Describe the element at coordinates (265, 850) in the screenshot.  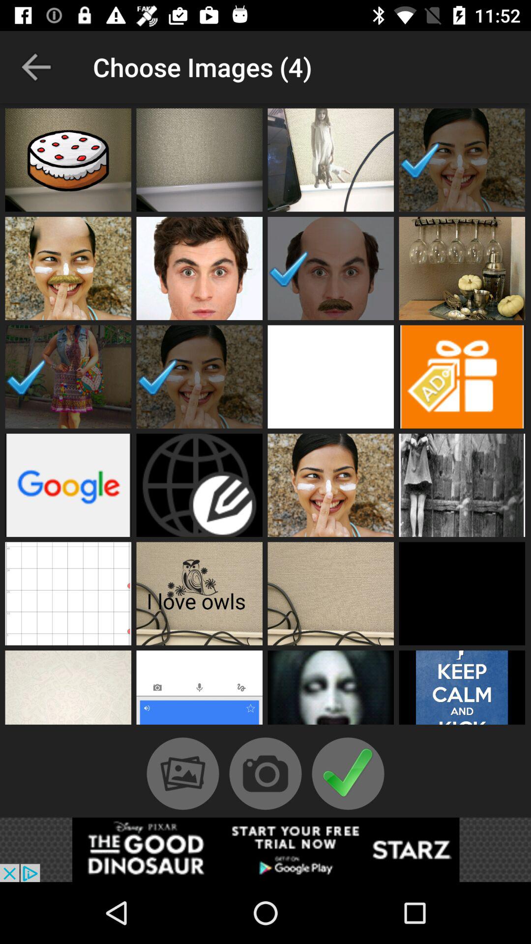
I see `select advertisement` at that location.